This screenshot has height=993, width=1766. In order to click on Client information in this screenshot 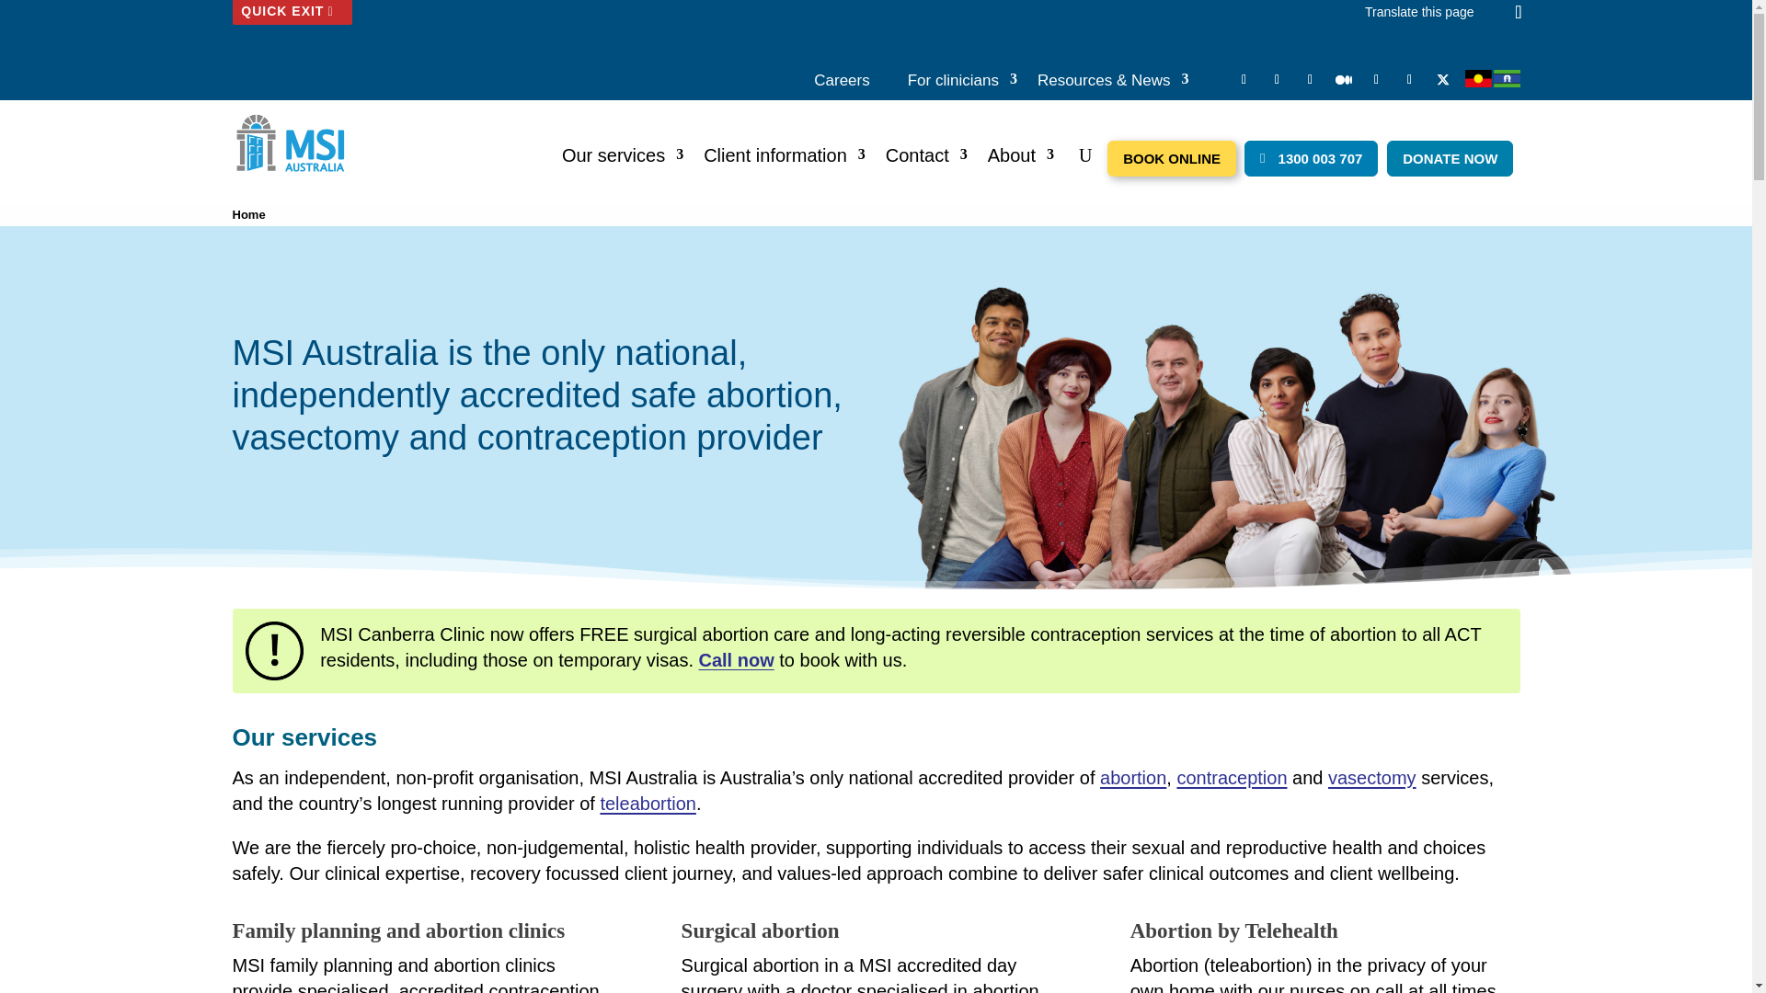, I will do `click(785, 160)`.